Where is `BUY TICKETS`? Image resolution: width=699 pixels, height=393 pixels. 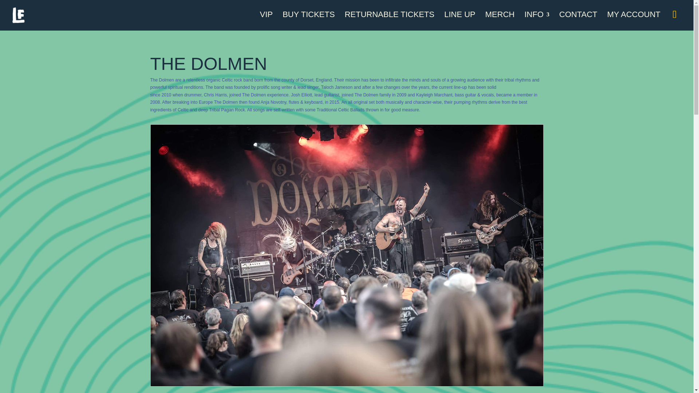 BUY TICKETS is located at coordinates (308, 21).